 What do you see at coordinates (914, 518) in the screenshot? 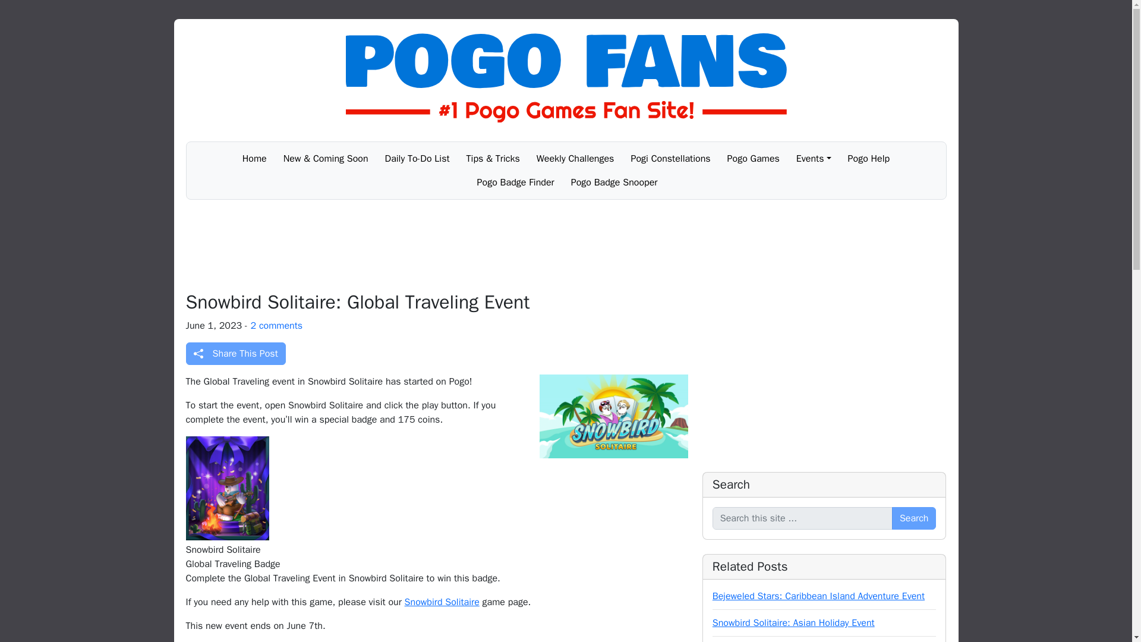
I see `Search` at bounding box center [914, 518].